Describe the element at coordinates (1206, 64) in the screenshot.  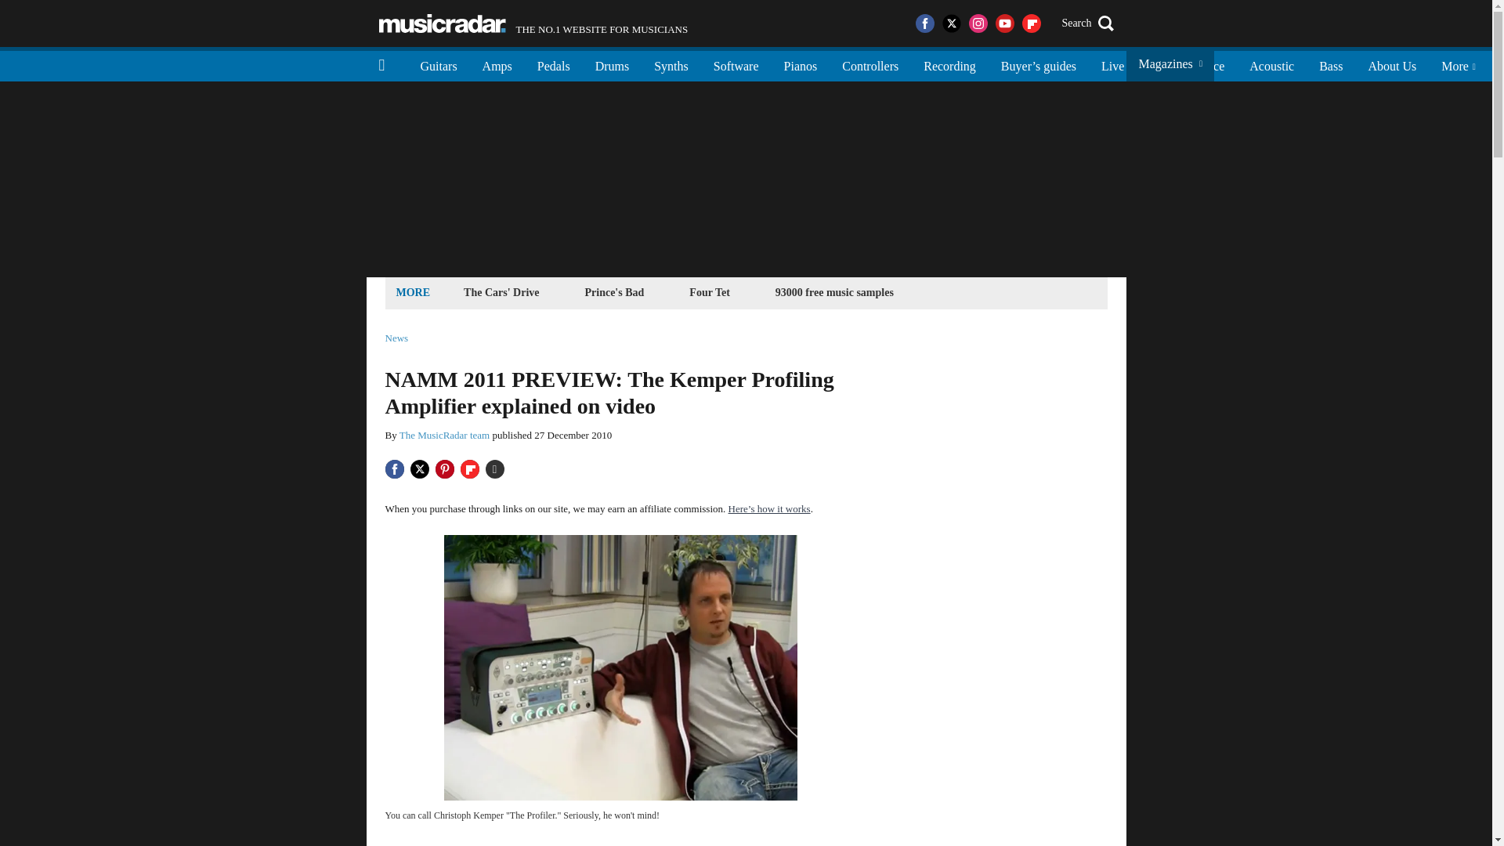
I see `Music Radar` at that location.